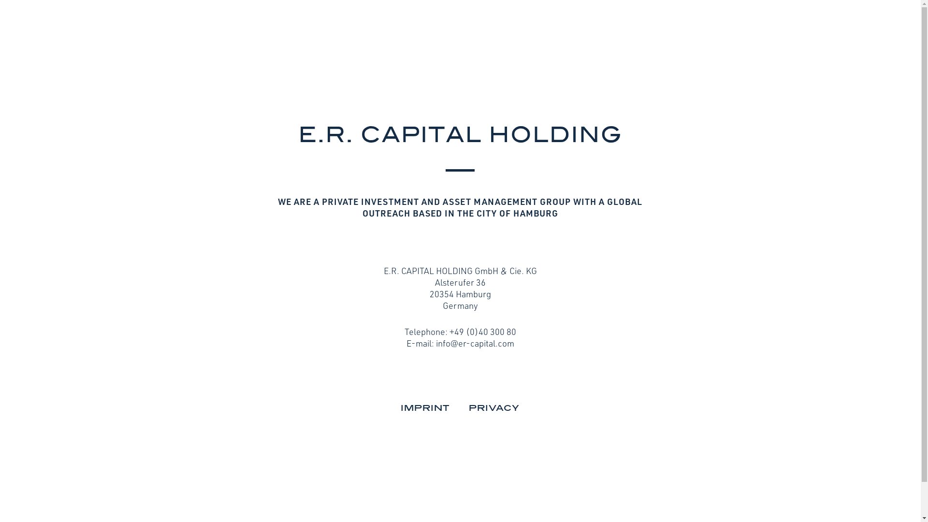  What do you see at coordinates (425, 408) in the screenshot?
I see `IMPRINT` at bounding box center [425, 408].